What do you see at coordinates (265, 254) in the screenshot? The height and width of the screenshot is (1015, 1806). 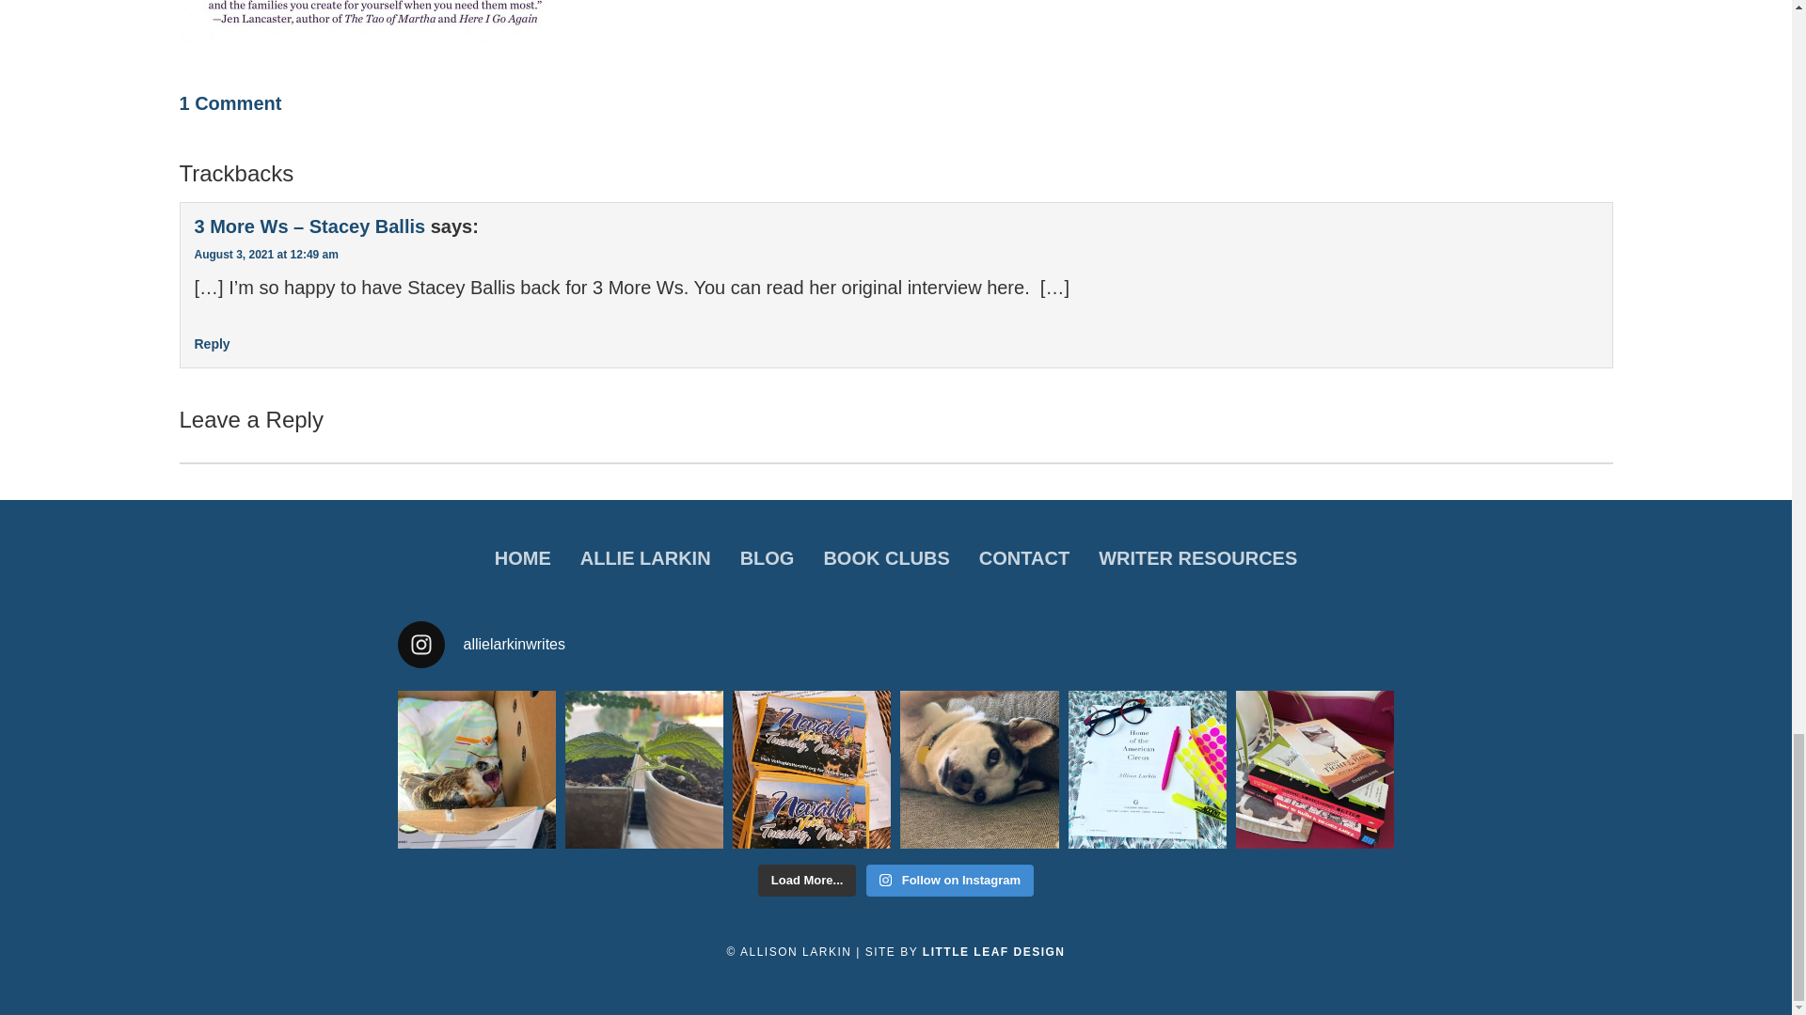 I see `August 3, 2021 at 12:49 am` at bounding box center [265, 254].